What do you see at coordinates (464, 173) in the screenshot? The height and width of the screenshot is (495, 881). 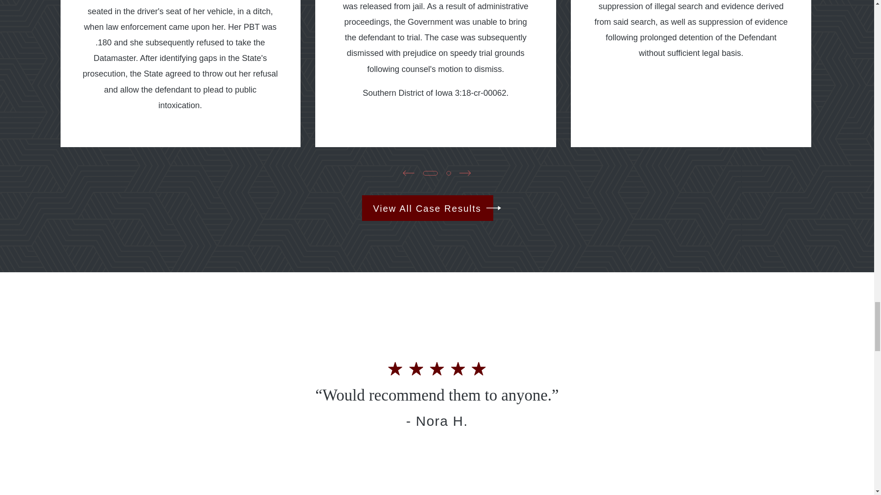 I see `View next item` at bounding box center [464, 173].